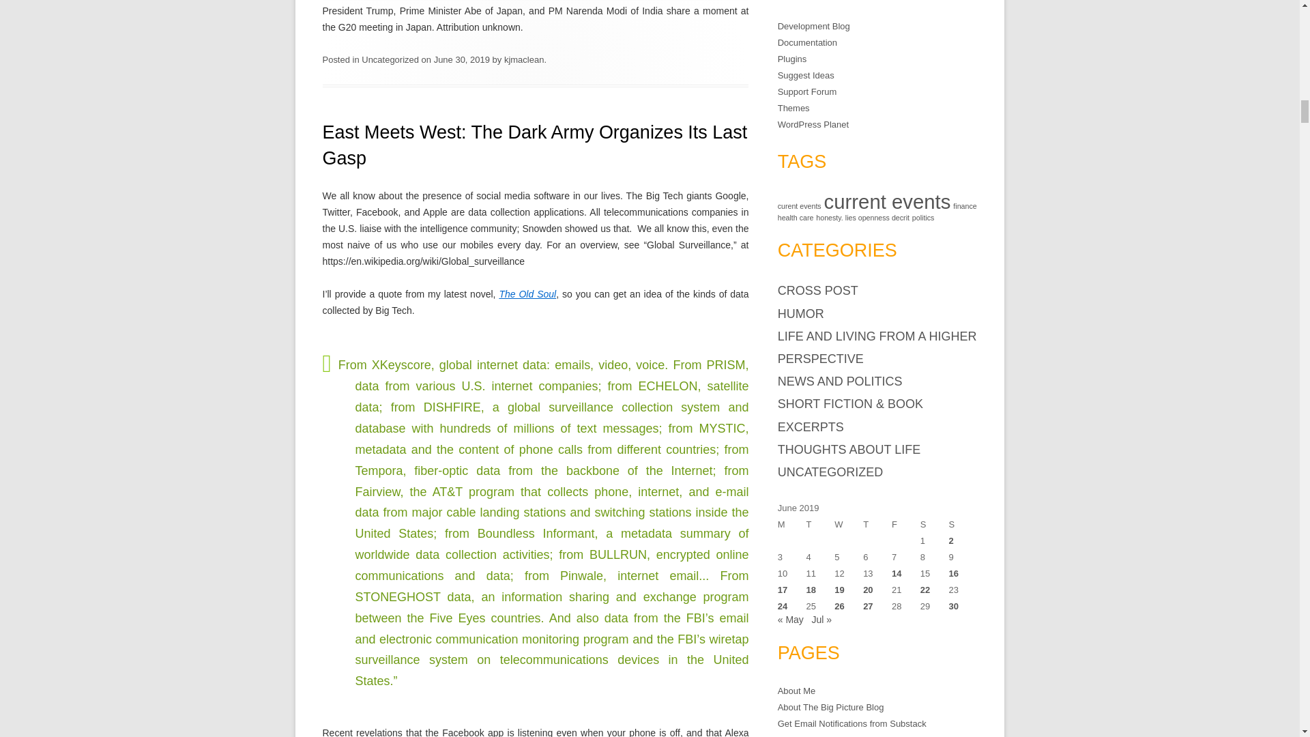  I want to click on The Old Soul, so click(527, 293).